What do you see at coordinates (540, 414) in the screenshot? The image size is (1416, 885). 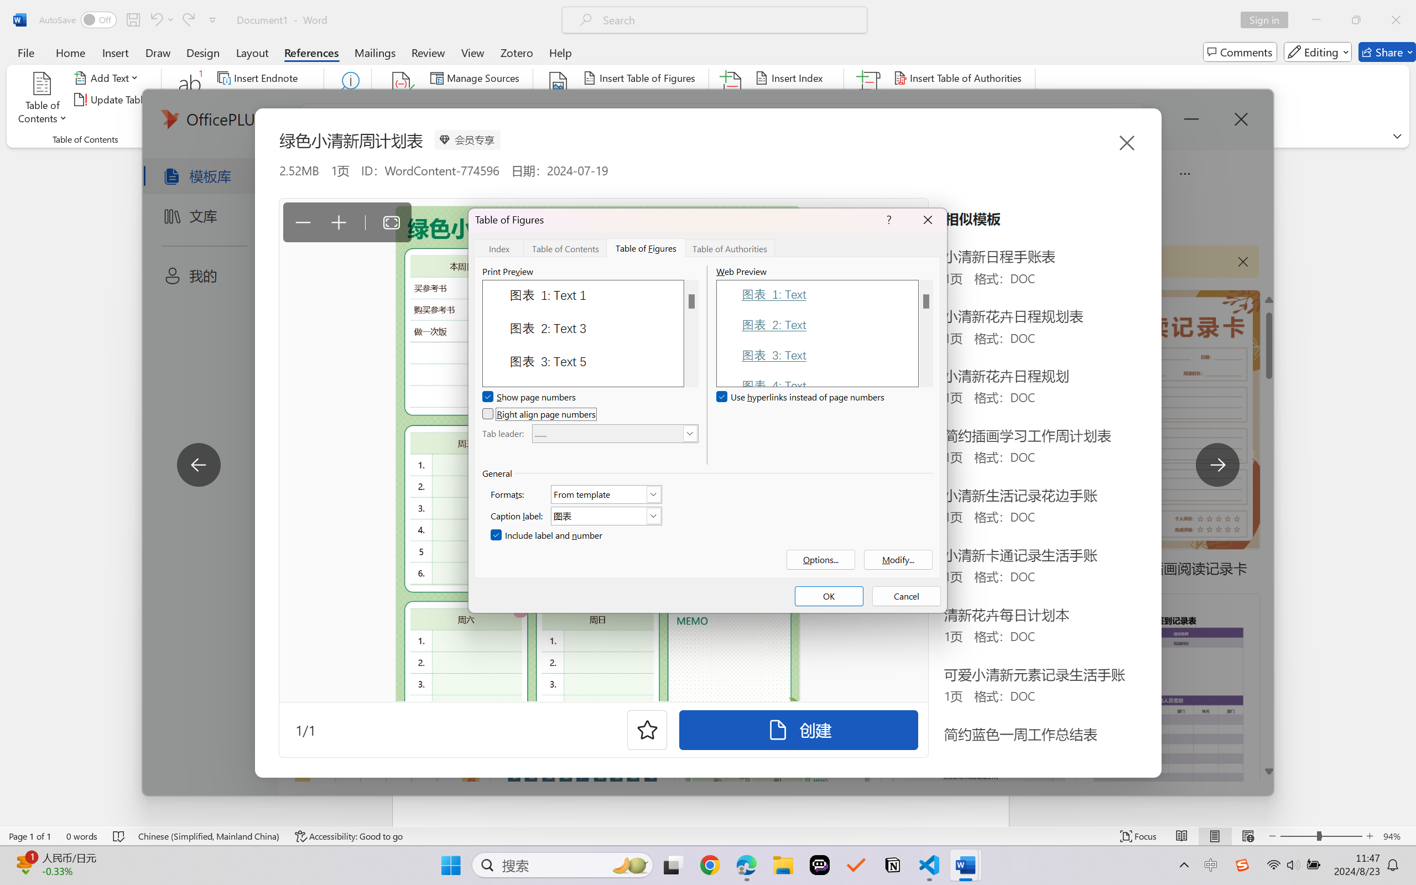 I see `Right align page numbers` at bounding box center [540, 414].